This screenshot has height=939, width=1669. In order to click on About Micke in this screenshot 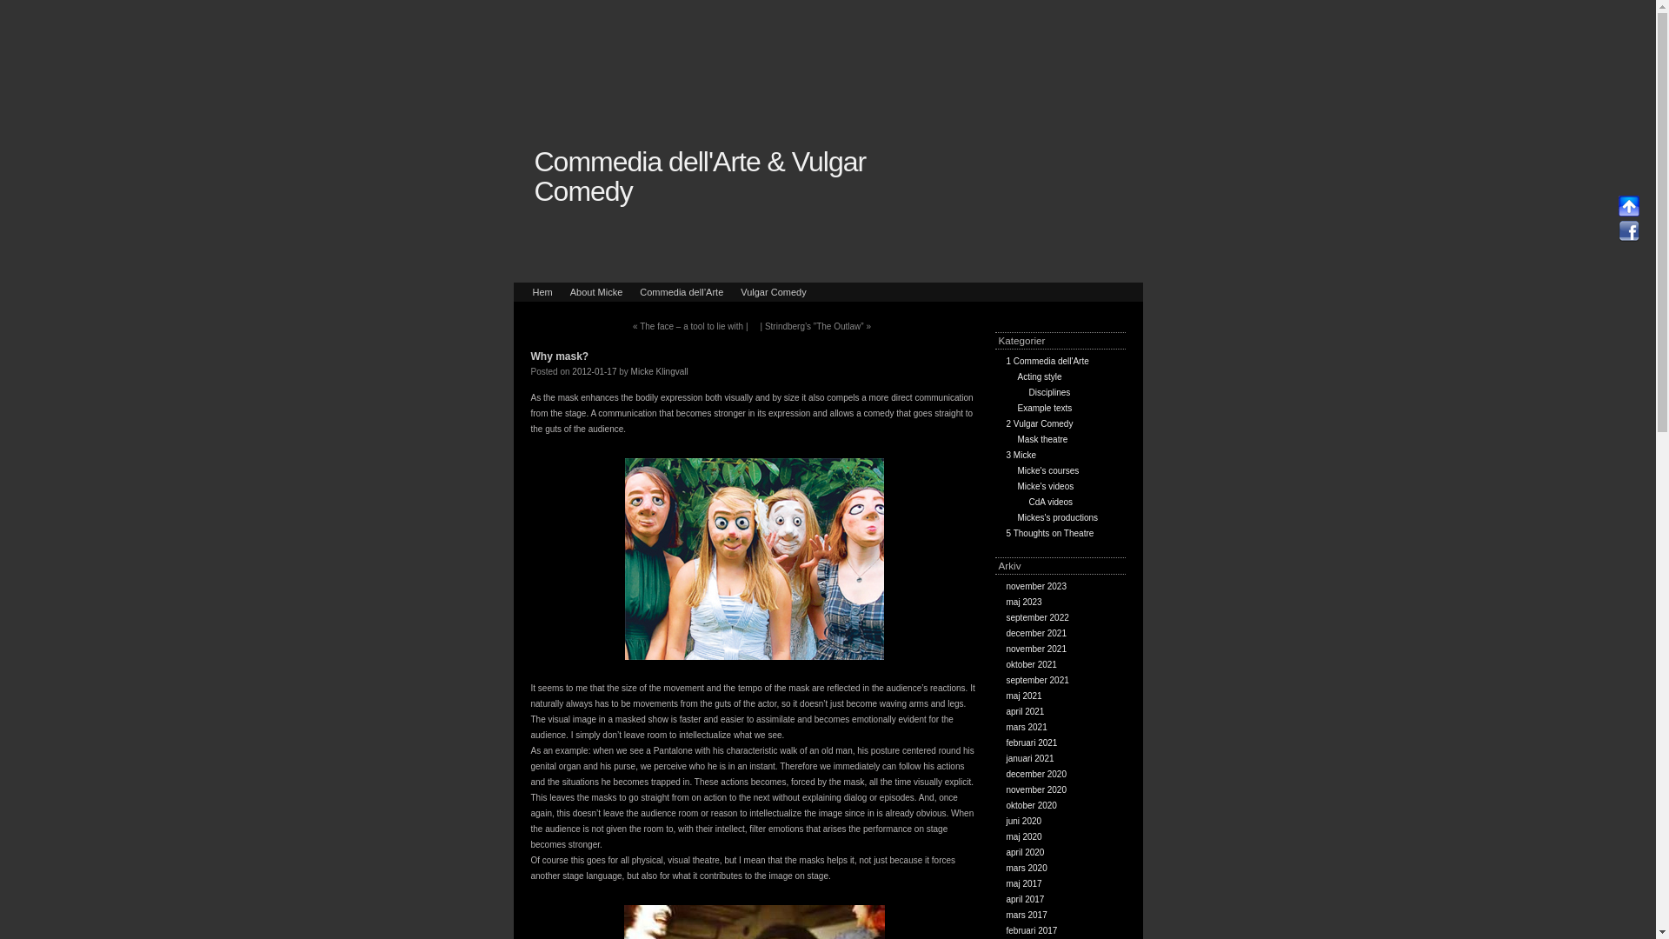, I will do `click(596, 292)`.